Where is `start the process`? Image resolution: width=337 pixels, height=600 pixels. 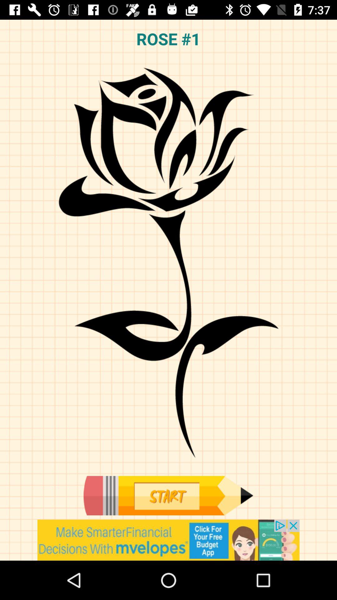 start the process is located at coordinates (168, 496).